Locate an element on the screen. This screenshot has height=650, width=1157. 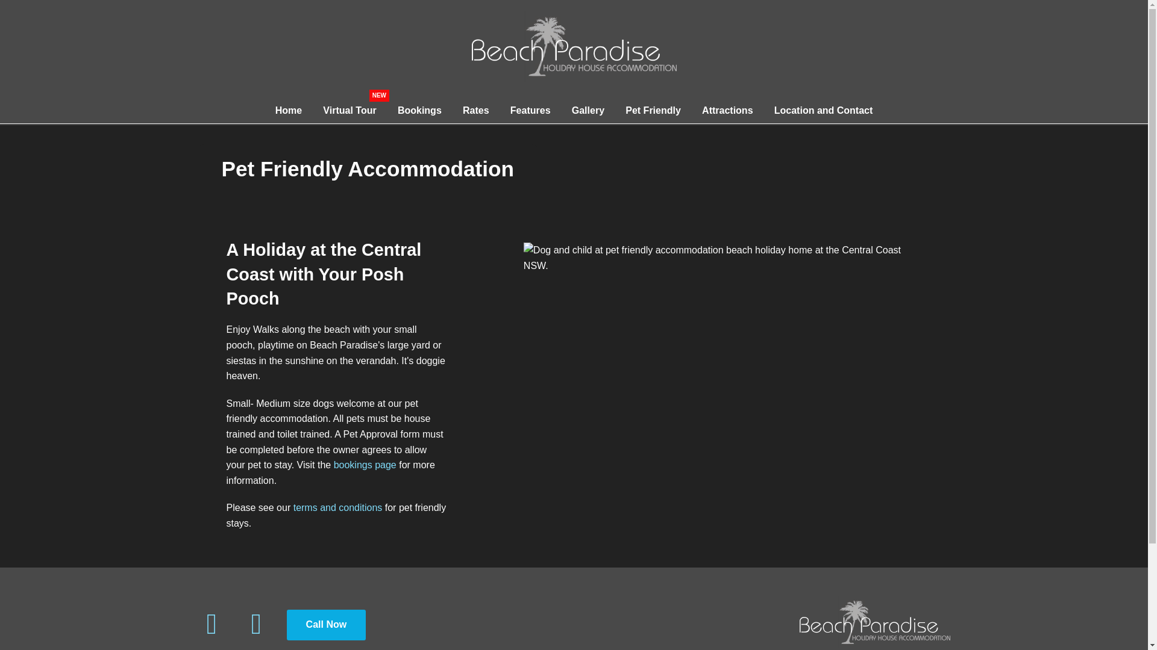
Pet Friendly is located at coordinates (653, 110).